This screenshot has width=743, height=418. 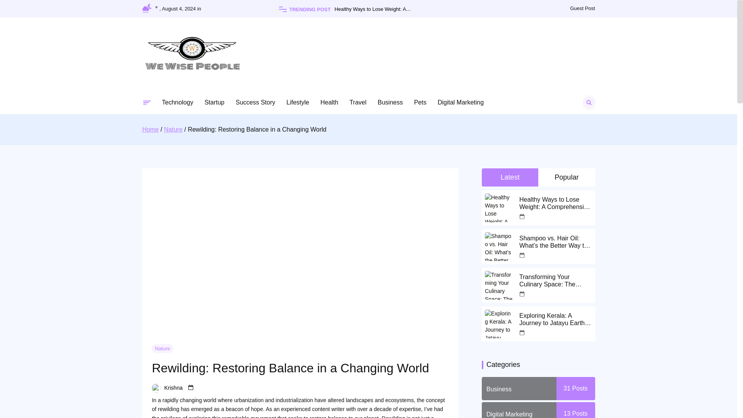 I want to click on Healthy Ways to Lose Weight: A Comprehensive Guide, so click(x=386, y=9).